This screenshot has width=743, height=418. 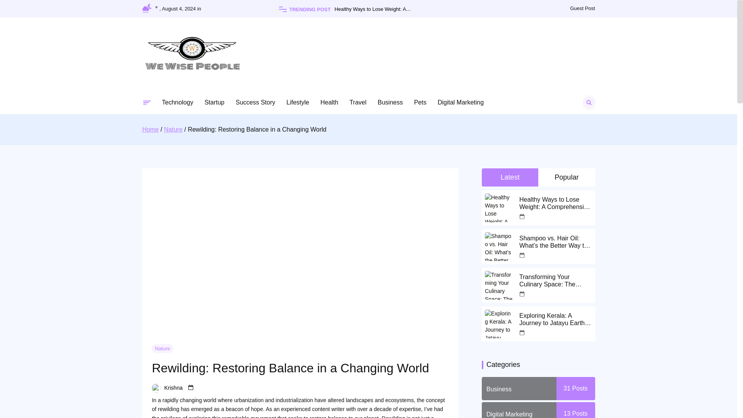 I want to click on Healthy Ways to Lose Weight: A Comprehensive Guide, so click(x=386, y=9).